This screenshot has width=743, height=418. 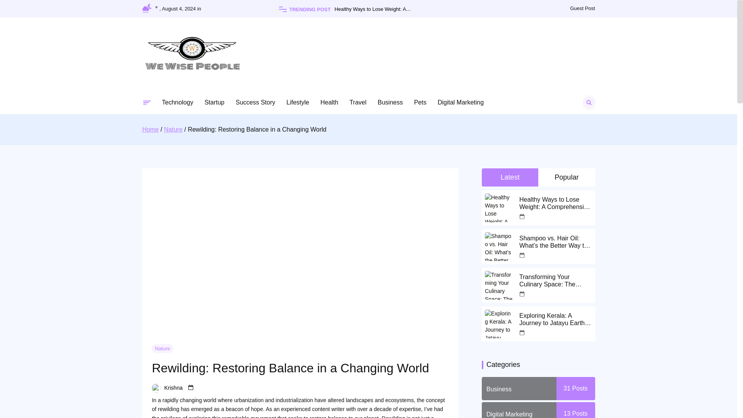 I want to click on Healthy Ways to Lose Weight: A Comprehensive Guide, so click(x=386, y=9).